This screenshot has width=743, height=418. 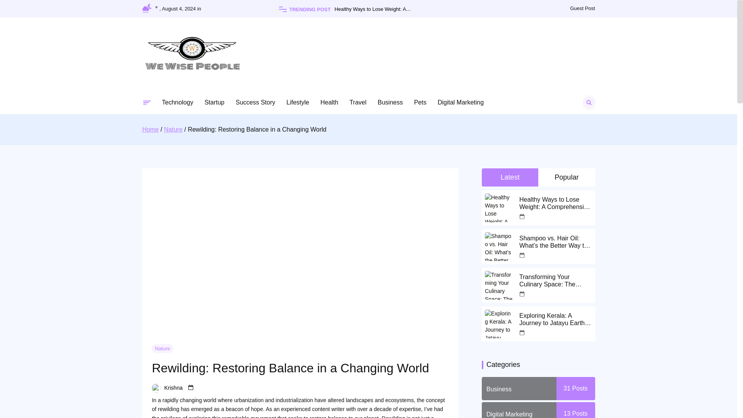 I want to click on Healthy Ways to Lose Weight: A Comprehensive Guide, so click(x=386, y=9).